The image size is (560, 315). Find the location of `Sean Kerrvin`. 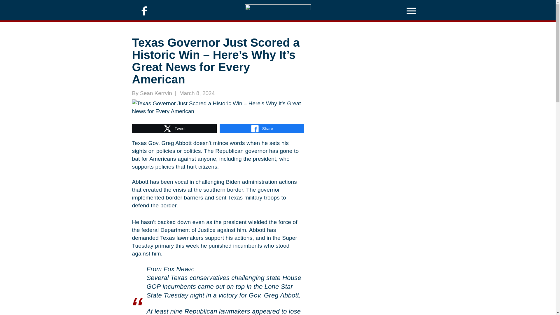

Sean Kerrvin is located at coordinates (156, 93).